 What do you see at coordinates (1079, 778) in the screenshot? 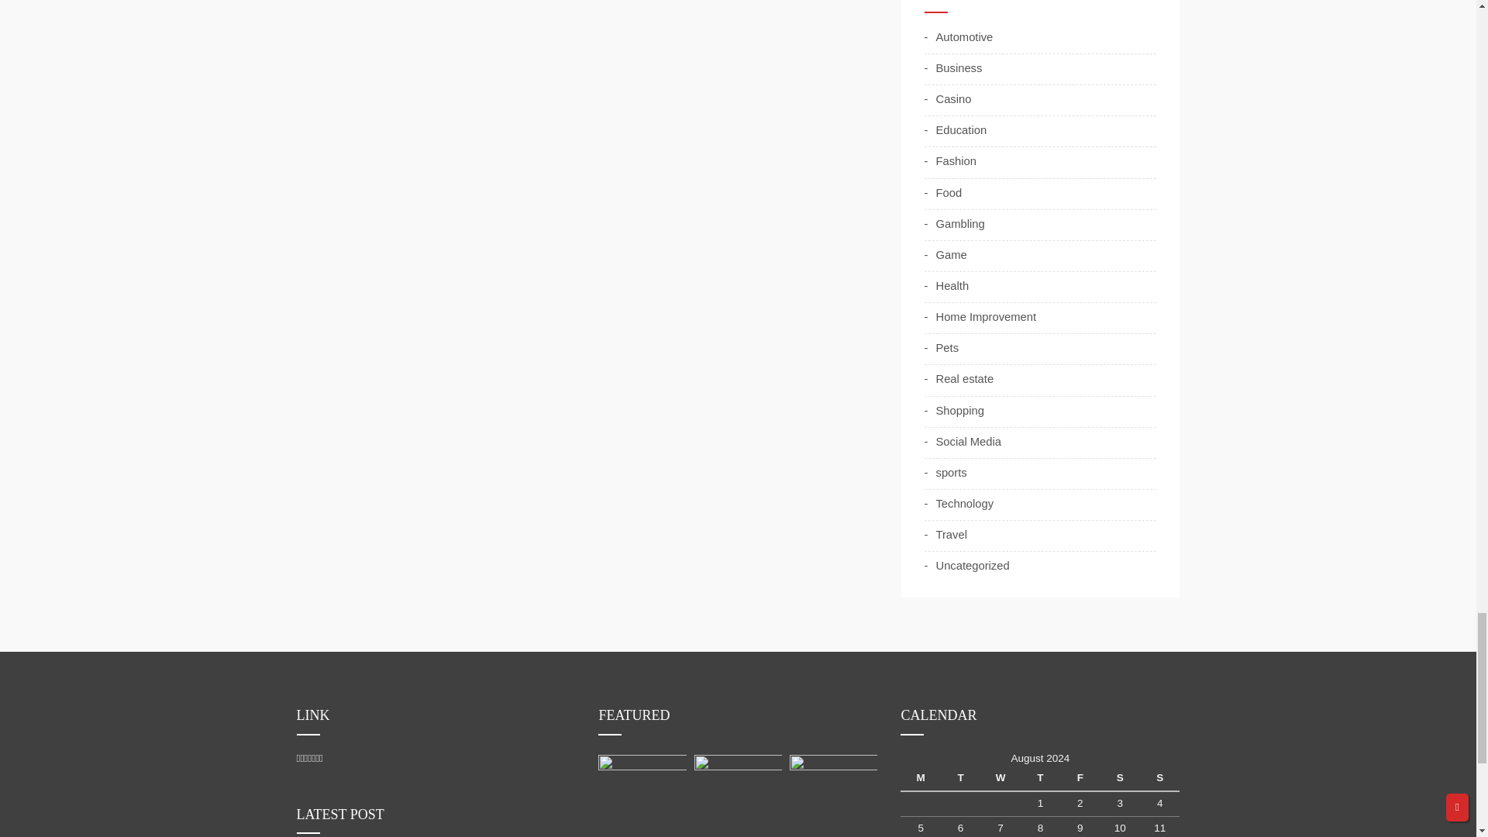
I see `Friday` at bounding box center [1079, 778].